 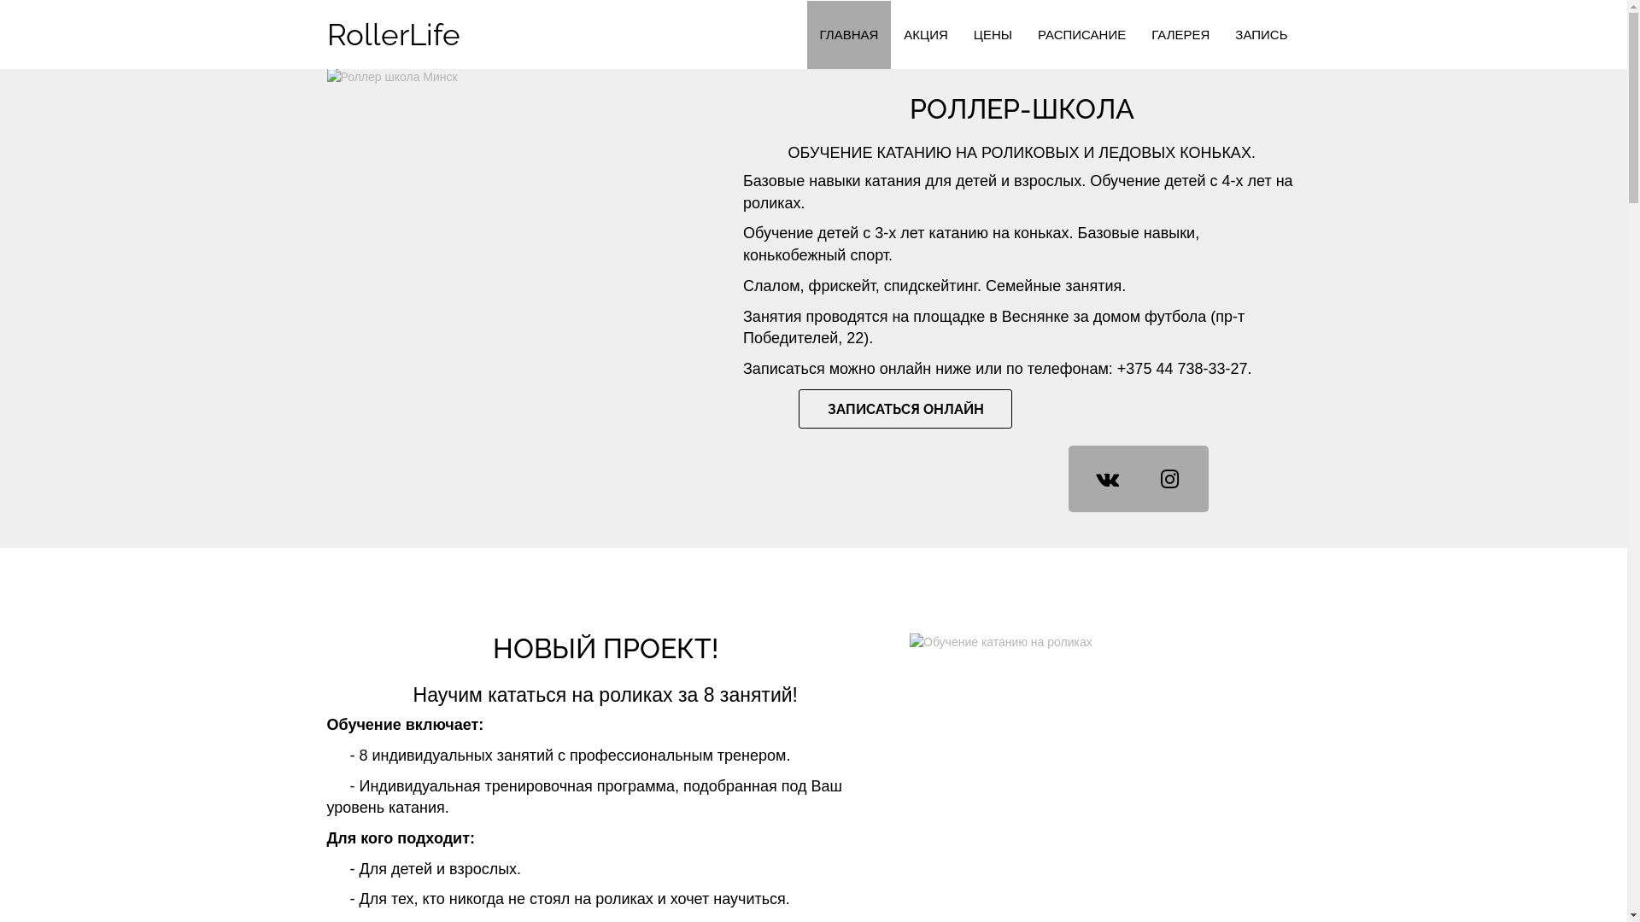 I want to click on RollerLife, so click(x=394, y=35).